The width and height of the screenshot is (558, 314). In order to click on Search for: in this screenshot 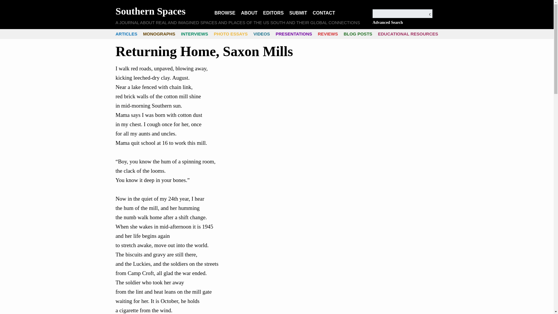, I will do `click(403, 13)`.